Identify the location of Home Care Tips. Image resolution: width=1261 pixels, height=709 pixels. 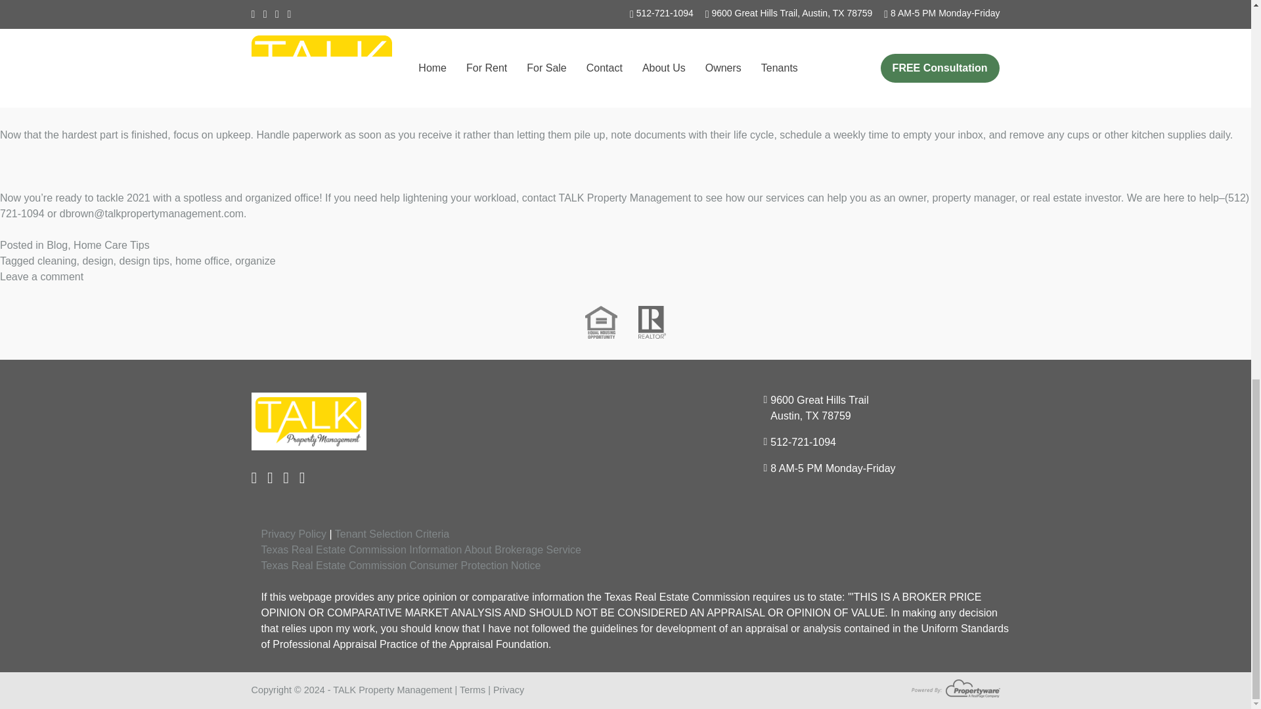
(112, 246).